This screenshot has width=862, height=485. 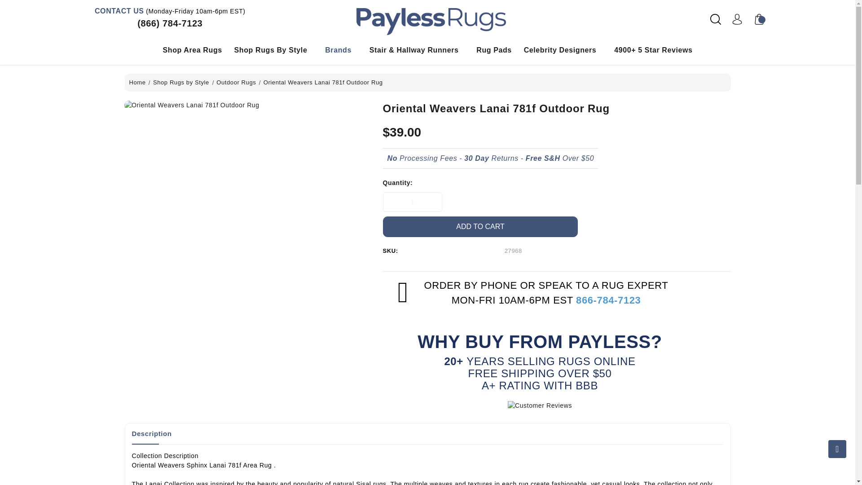 I want to click on Oriental Weavers Lanai 781f Outdoor Rug, so click(x=247, y=105).